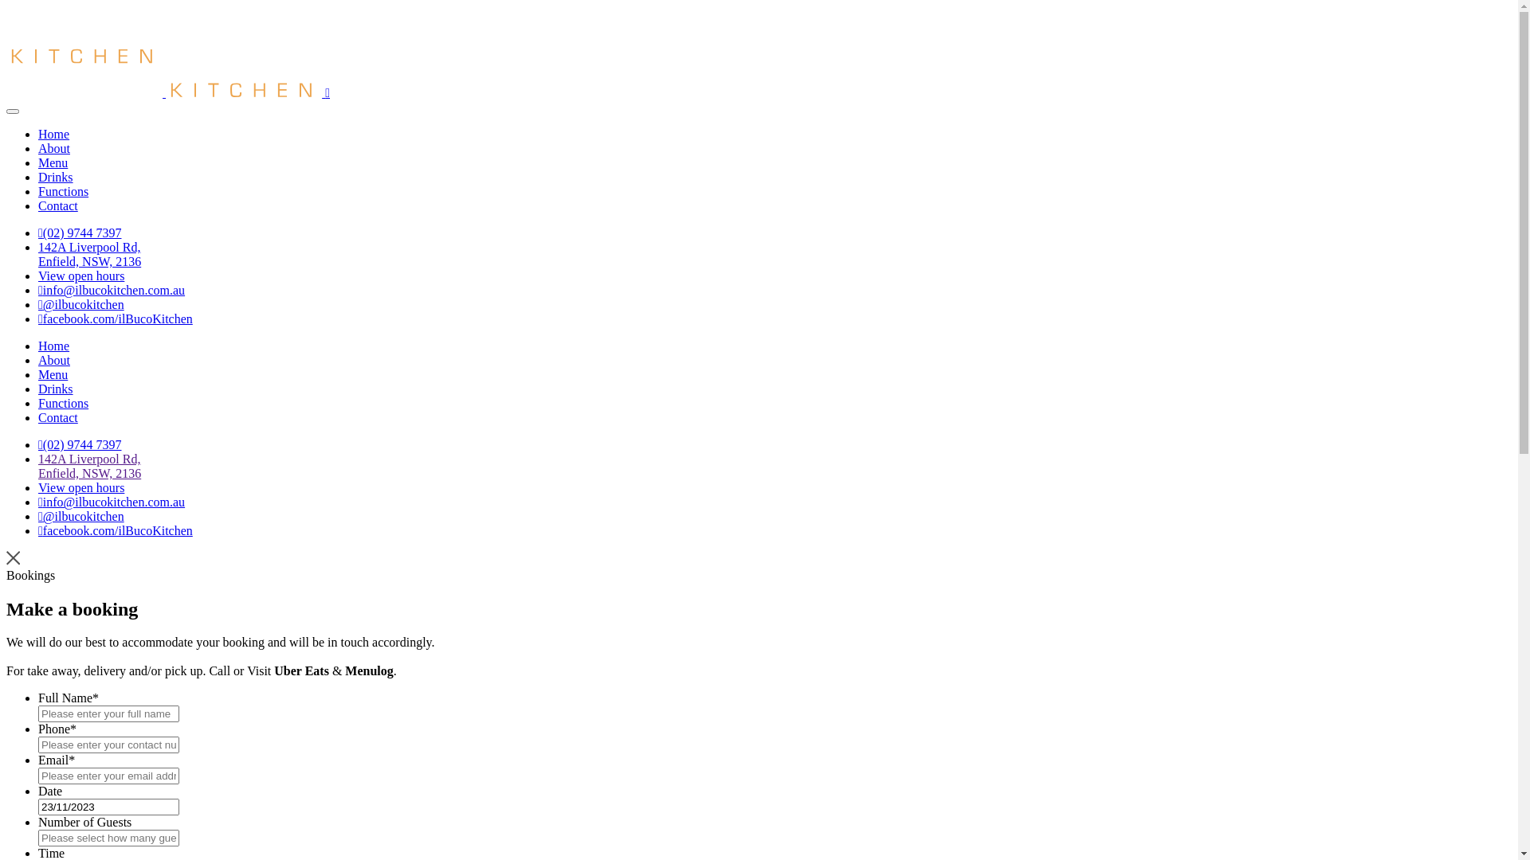 Image resolution: width=1530 pixels, height=860 pixels. Describe the element at coordinates (80, 233) in the screenshot. I see `(02) 9744 7397` at that location.